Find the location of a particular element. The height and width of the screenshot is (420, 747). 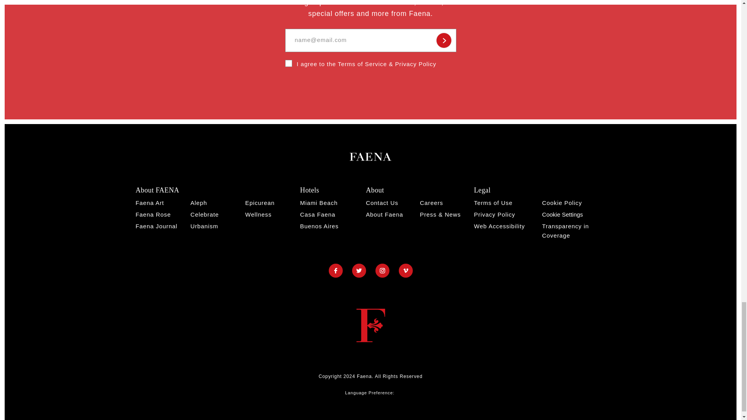

About FAENA is located at coordinates (157, 190).